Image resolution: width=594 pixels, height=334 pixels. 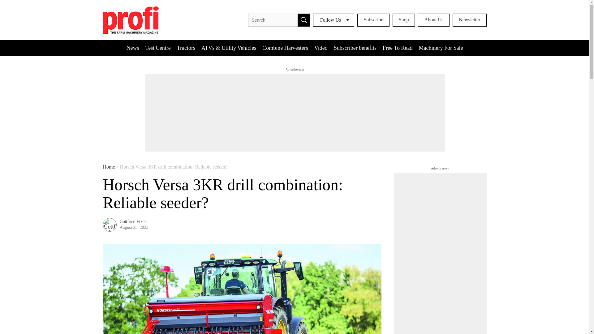 I want to click on Subscriber benefits, so click(x=355, y=48).